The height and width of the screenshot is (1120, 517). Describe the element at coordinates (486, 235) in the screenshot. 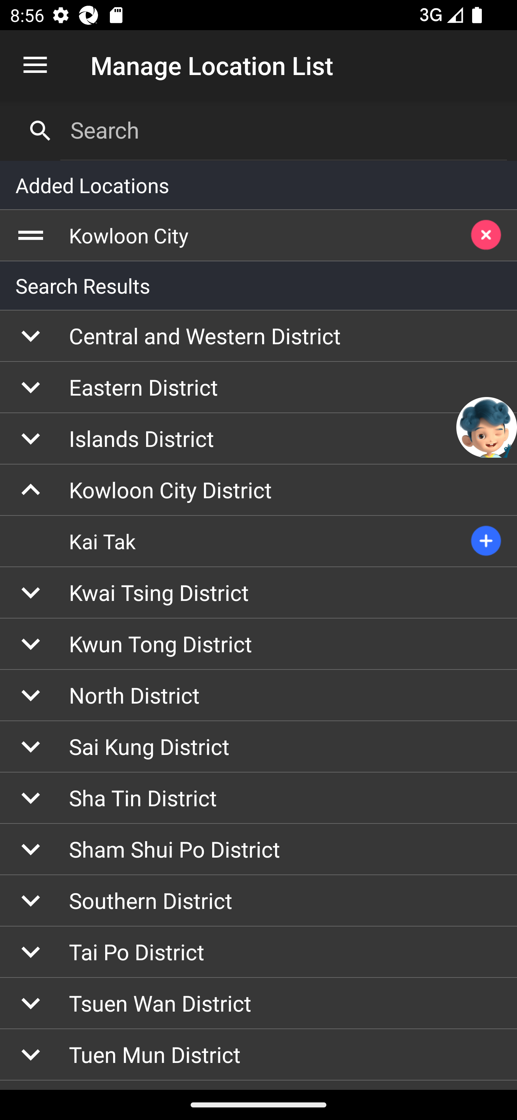

I see `Remove` at that location.